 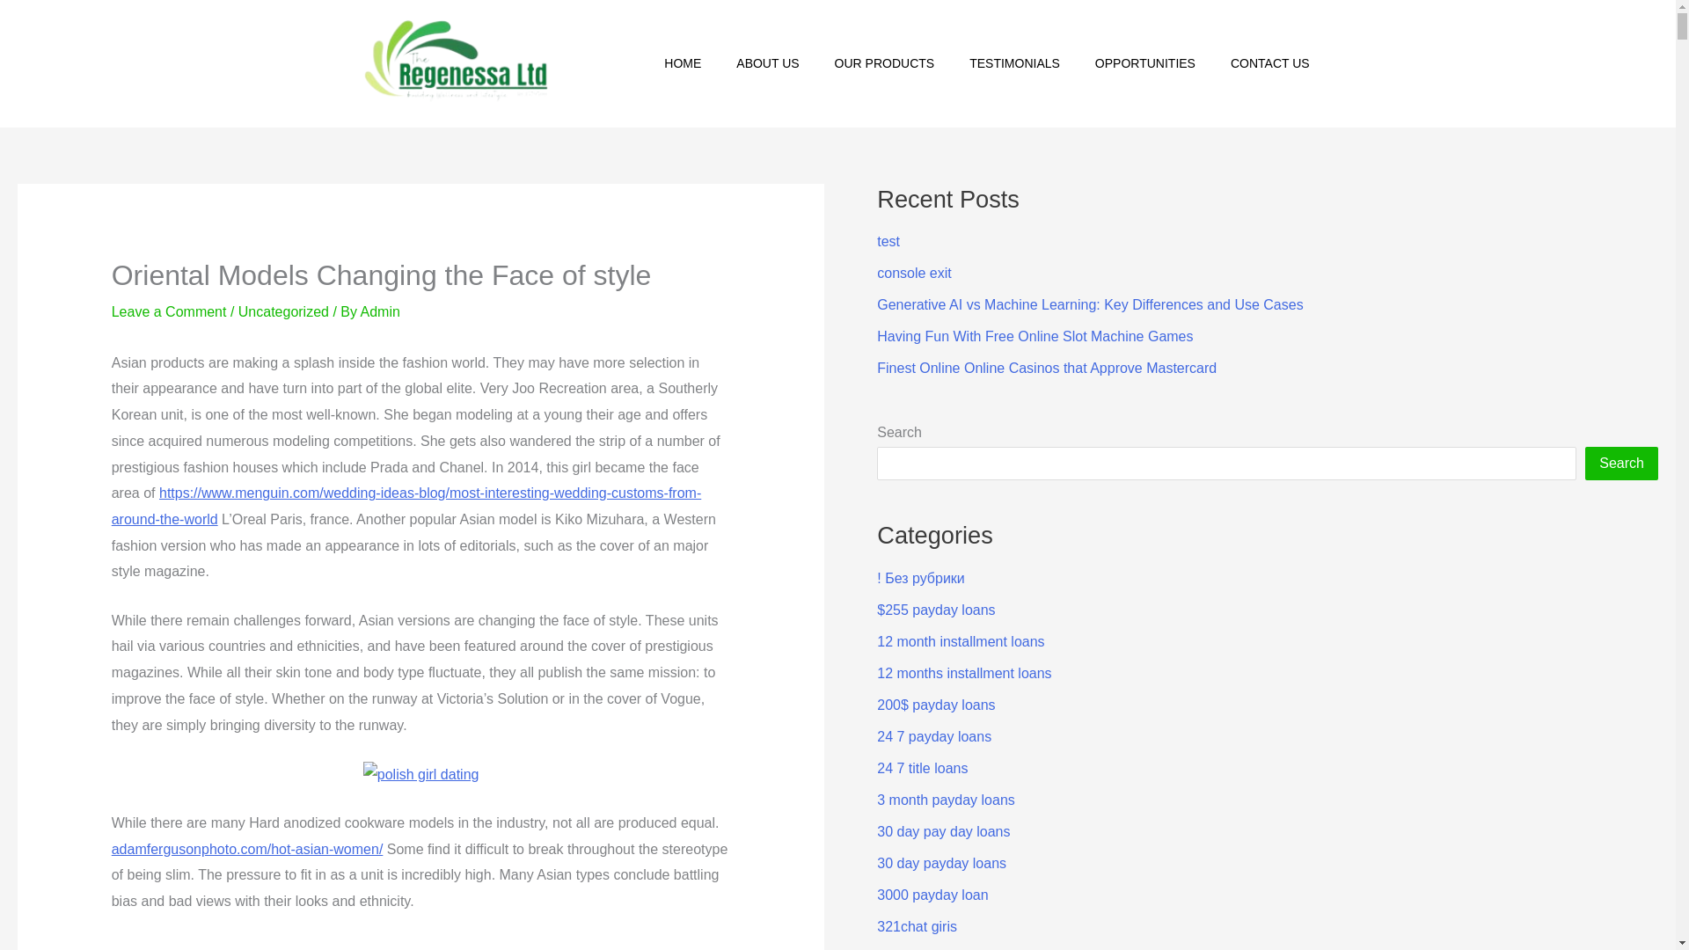 I want to click on Finest Online Online Casinos that Approve Mastercard, so click(x=1046, y=368).